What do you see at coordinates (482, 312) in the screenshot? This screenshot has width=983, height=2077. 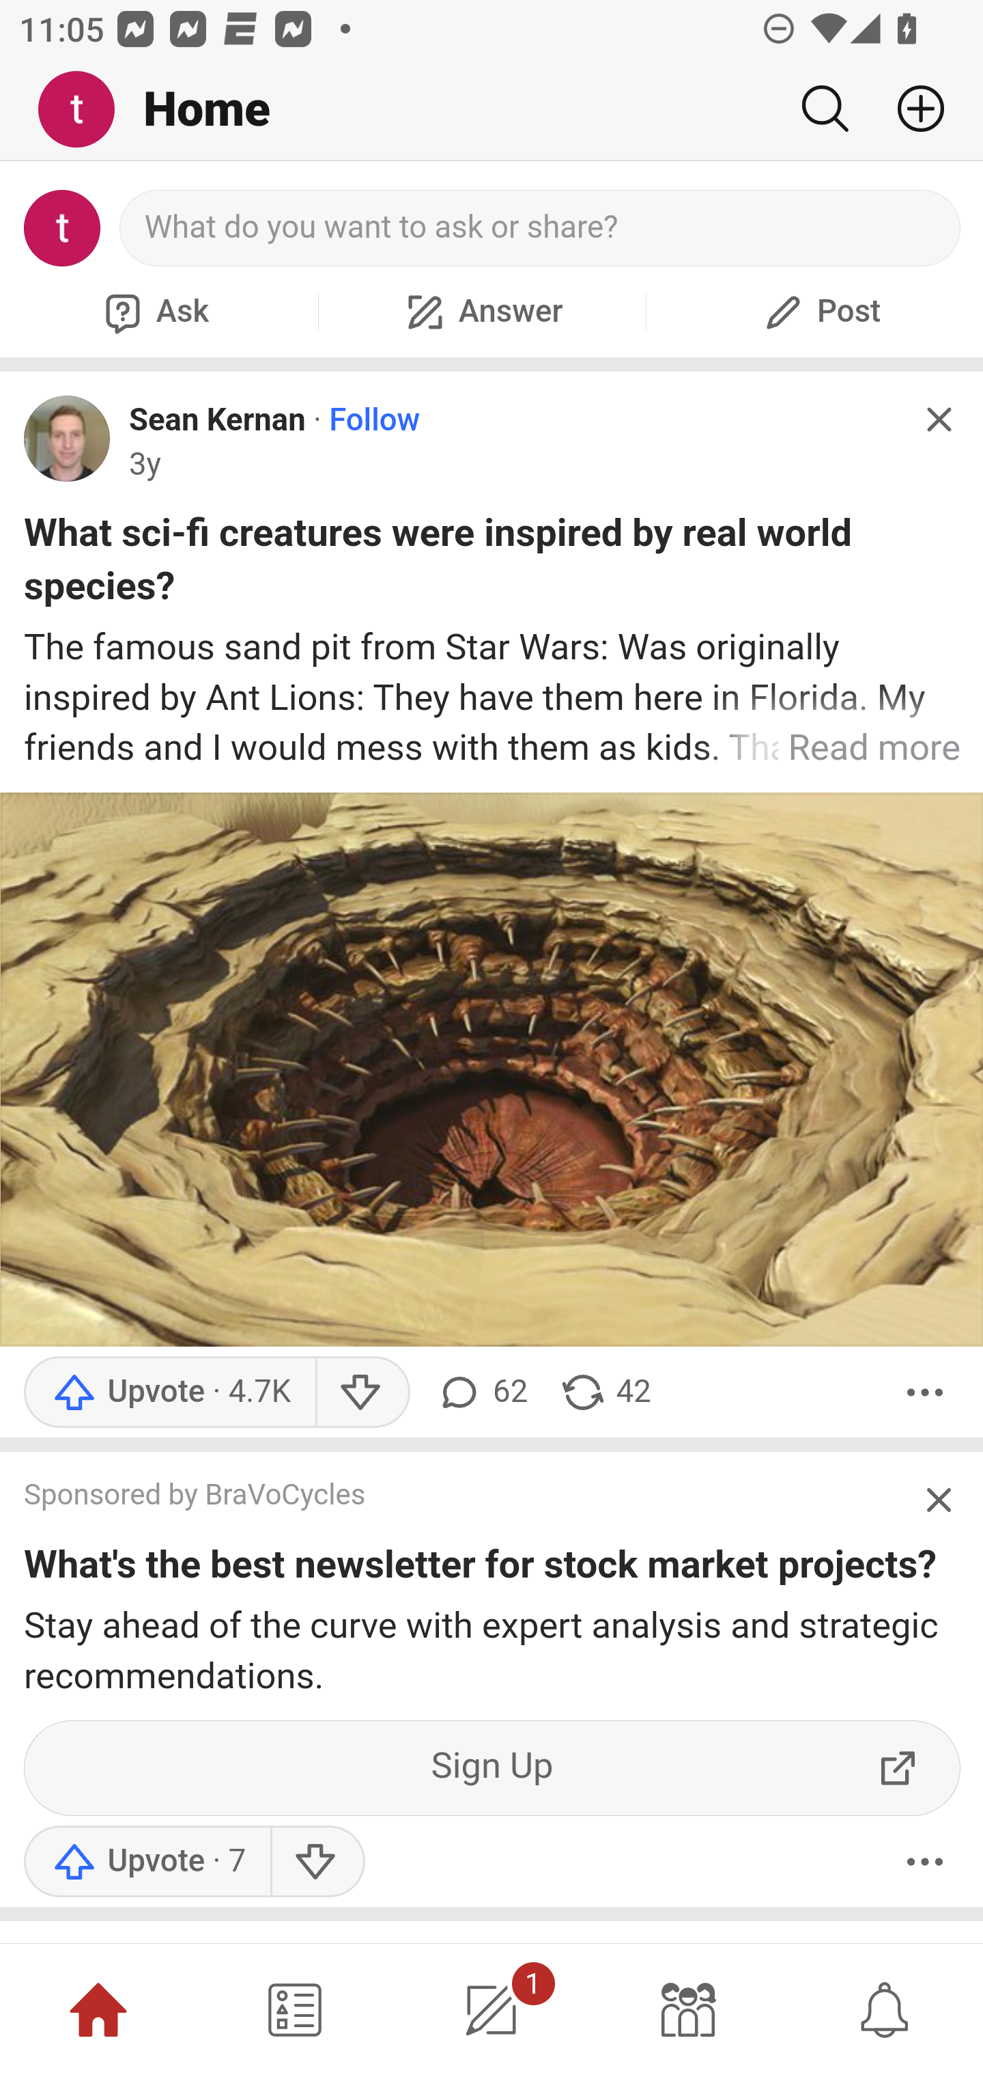 I see `Answer` at bounding box center [482, 312].